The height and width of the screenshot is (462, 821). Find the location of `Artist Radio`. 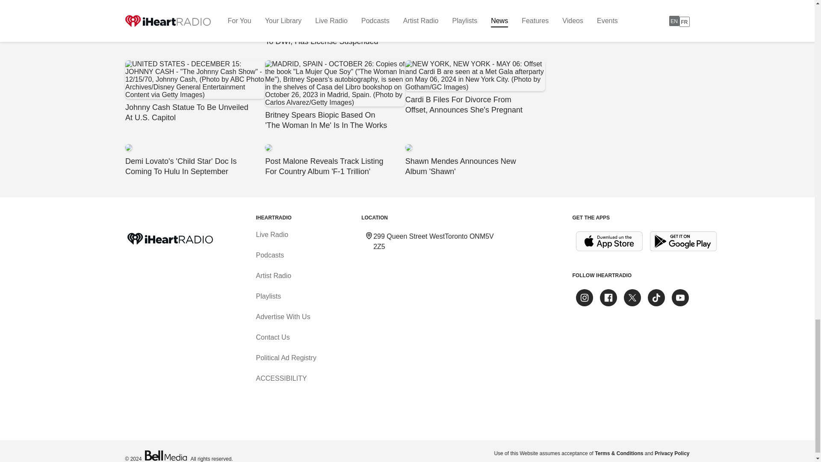

Artist Radio is located at coordinates (273, 275).